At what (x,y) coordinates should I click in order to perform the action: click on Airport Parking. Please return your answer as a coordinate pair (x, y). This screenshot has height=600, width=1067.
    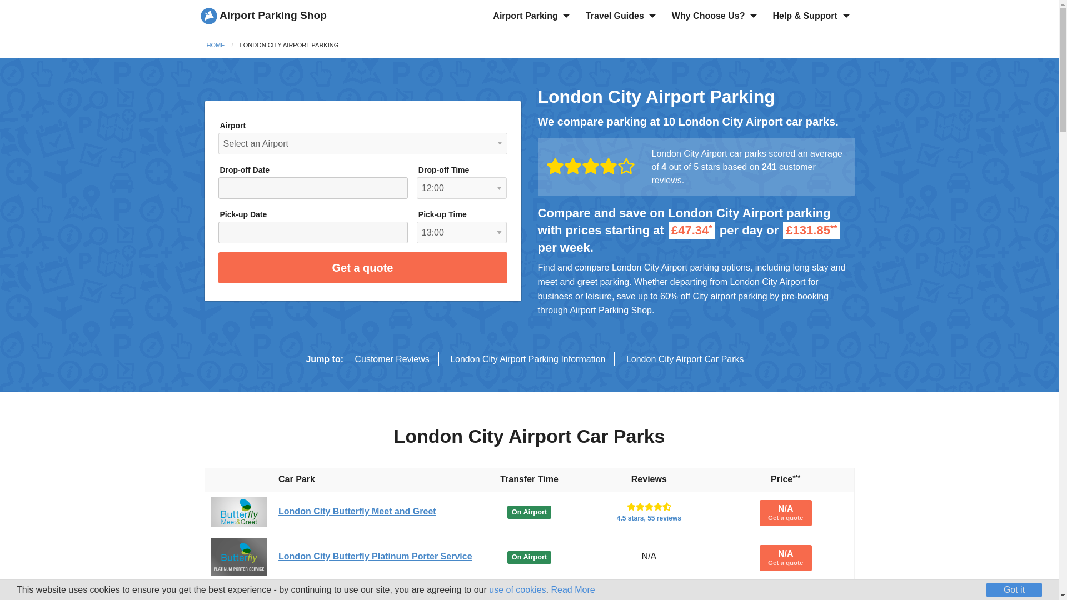
    Looking at the image, I should click on (528, 359).